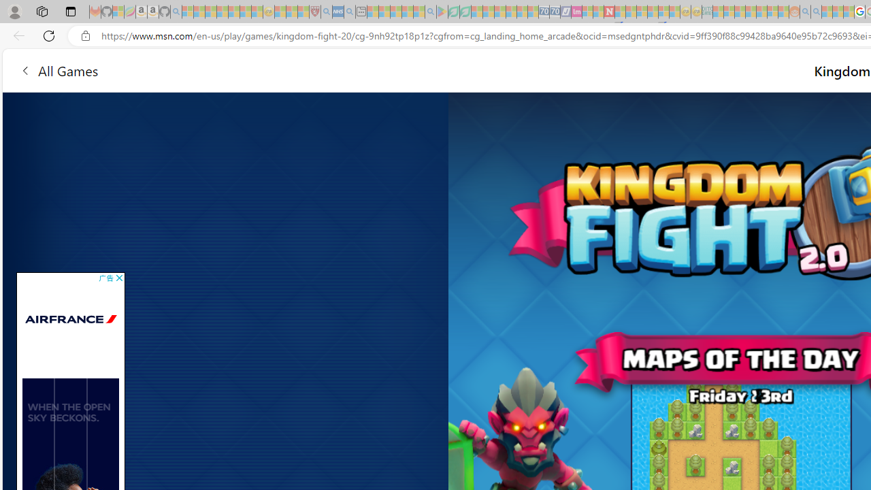 The width and height of the screenshot is (871, 490). Describe the element at coordinates (303, 69) in the screenshot. I see `All Games` at that location.